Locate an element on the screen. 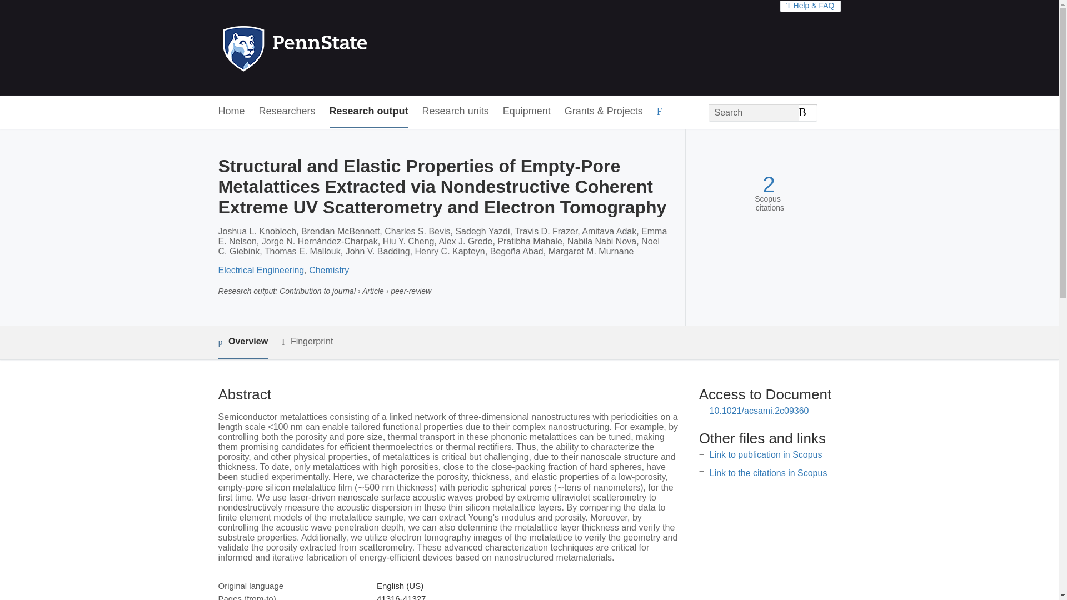 This screenshot has width=1067, height=600. Equipment is located at coordinates (526, 112).